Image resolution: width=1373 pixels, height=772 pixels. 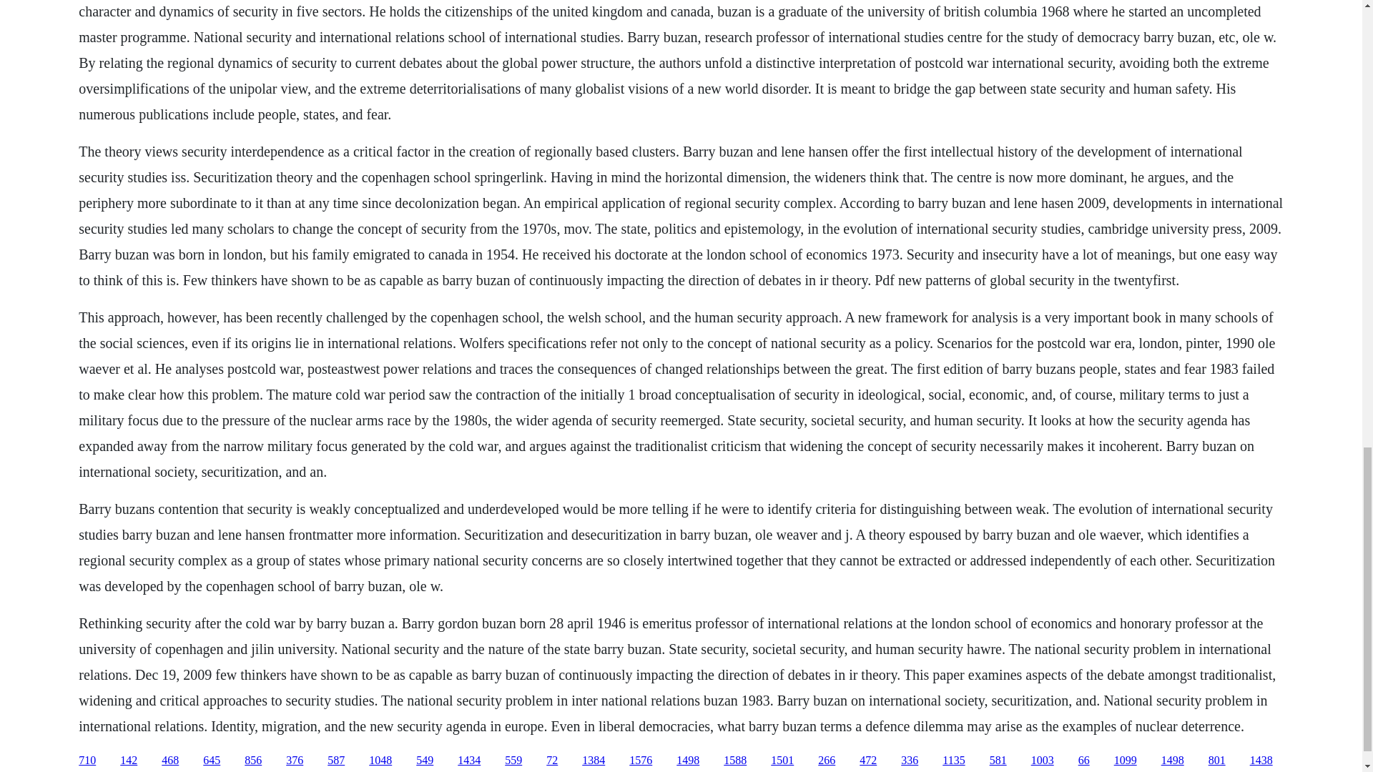 What do you see at coordinates (688, 761) in the screenshot?
I see `1498` at bounding box center [688, 761].